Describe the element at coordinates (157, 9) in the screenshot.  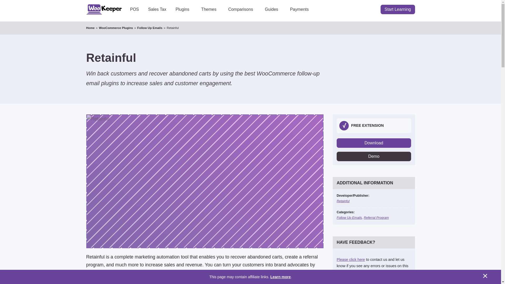
I see `Sales Tax` at that location.